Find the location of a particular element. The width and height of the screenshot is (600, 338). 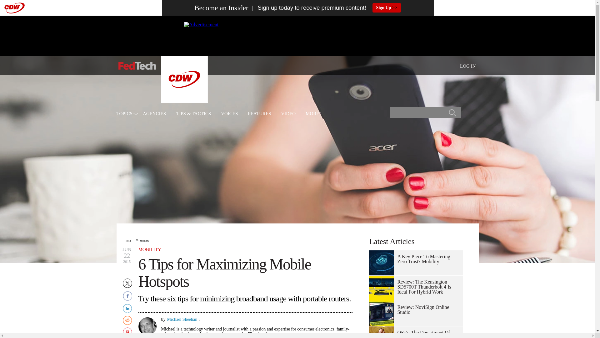

VOICES is located at coordinates (229, 114).